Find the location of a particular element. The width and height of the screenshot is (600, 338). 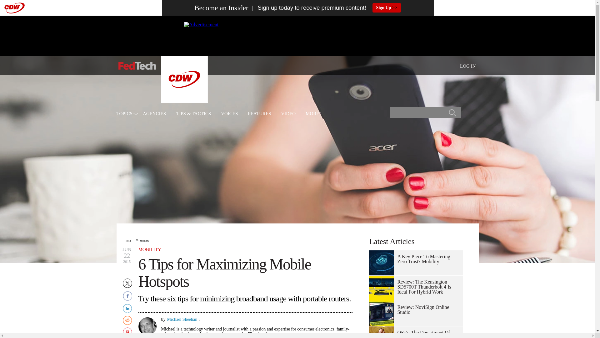

VOICES is located at coordinates (229, 114).